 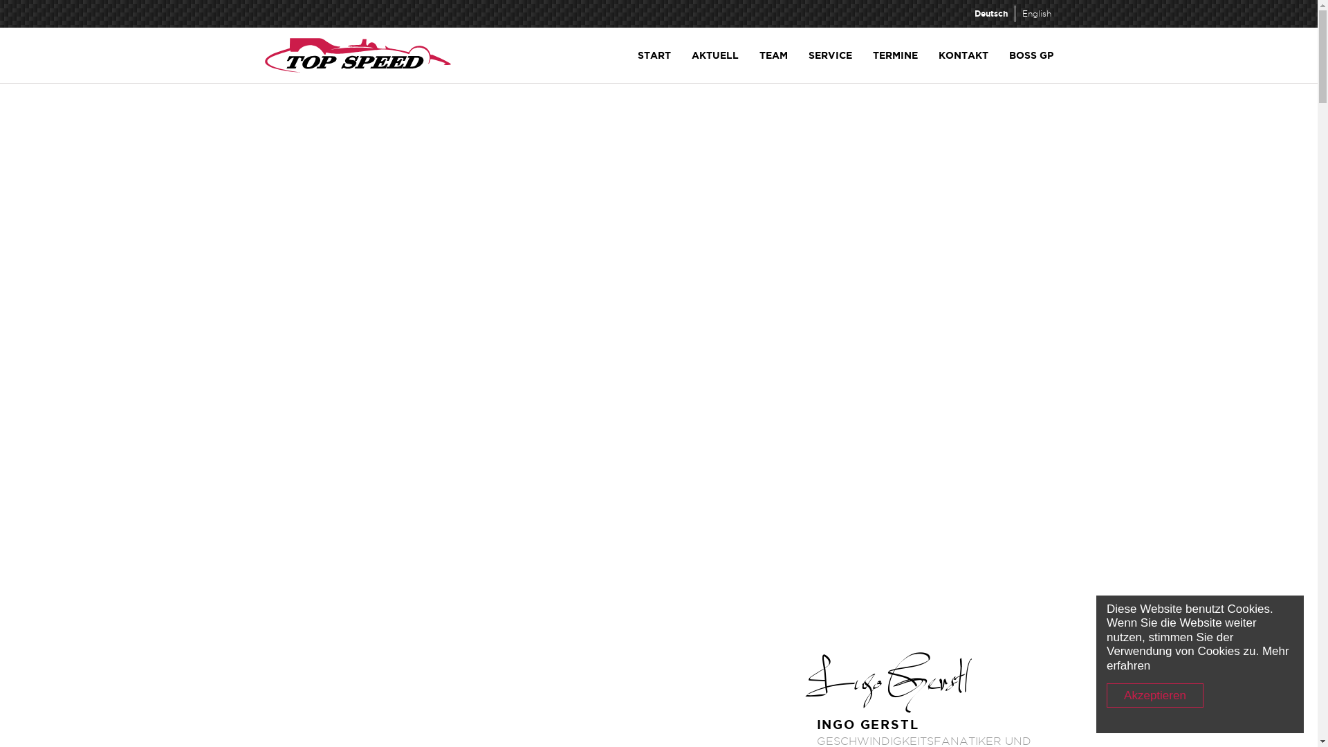 I want to click on KONTAKT, so click(x=963, y=55).